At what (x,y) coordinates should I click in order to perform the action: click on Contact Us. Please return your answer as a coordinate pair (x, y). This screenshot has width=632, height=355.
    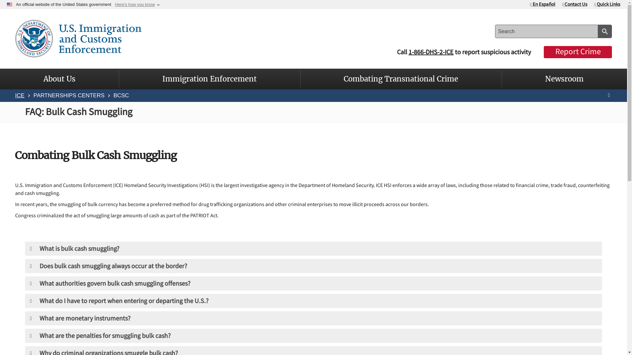
    Looking at the image, I should click on (575, 4).